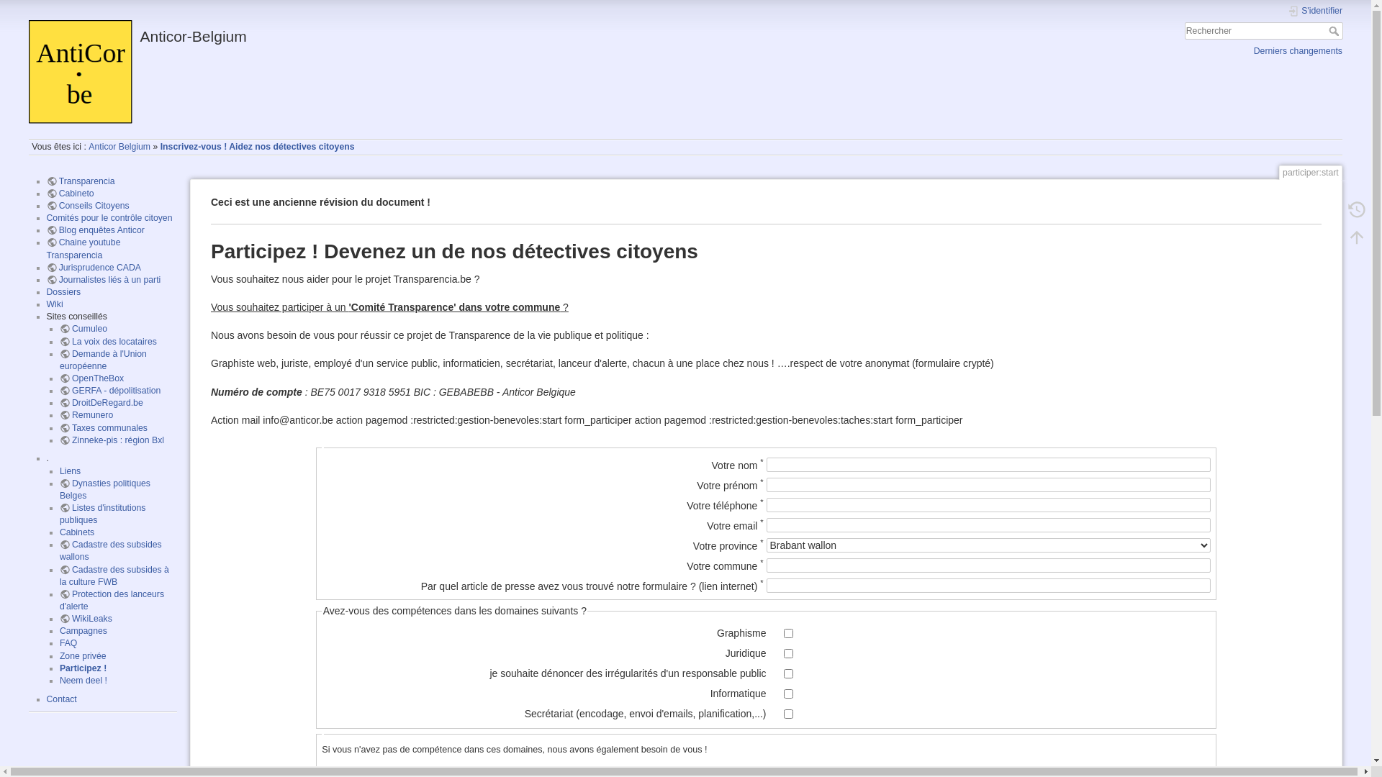  What do you see at coordinates (119, 147) in the screenshot?
I see `Anticor Belgium` at bounding box center [119, 147].